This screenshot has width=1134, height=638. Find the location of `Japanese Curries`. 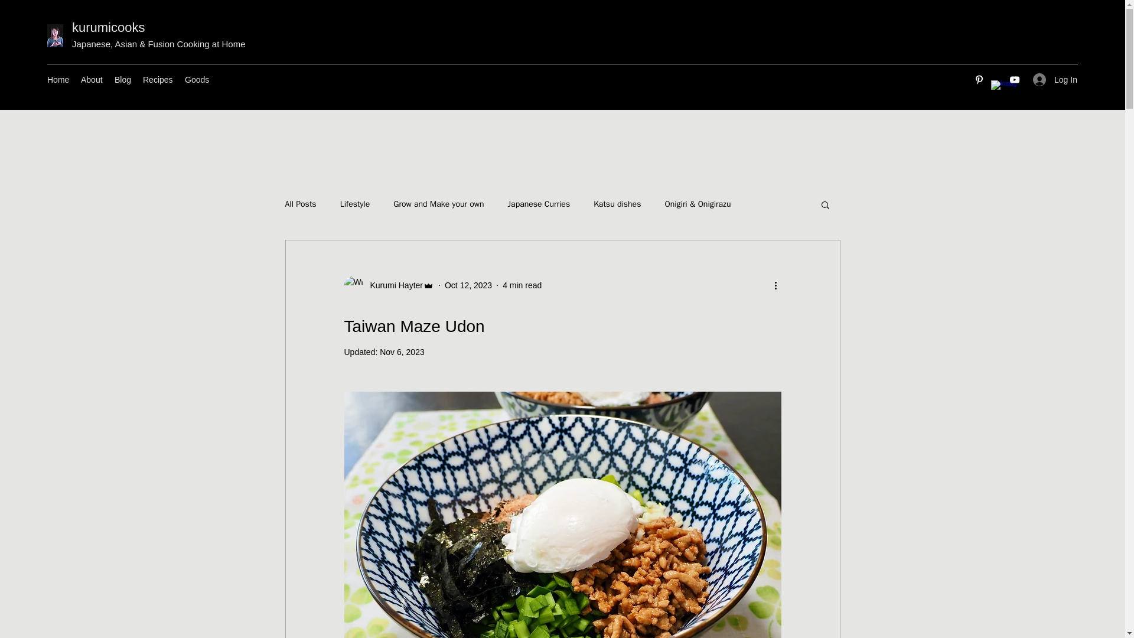

Japanese Curries is located at coordinates (539, 204).